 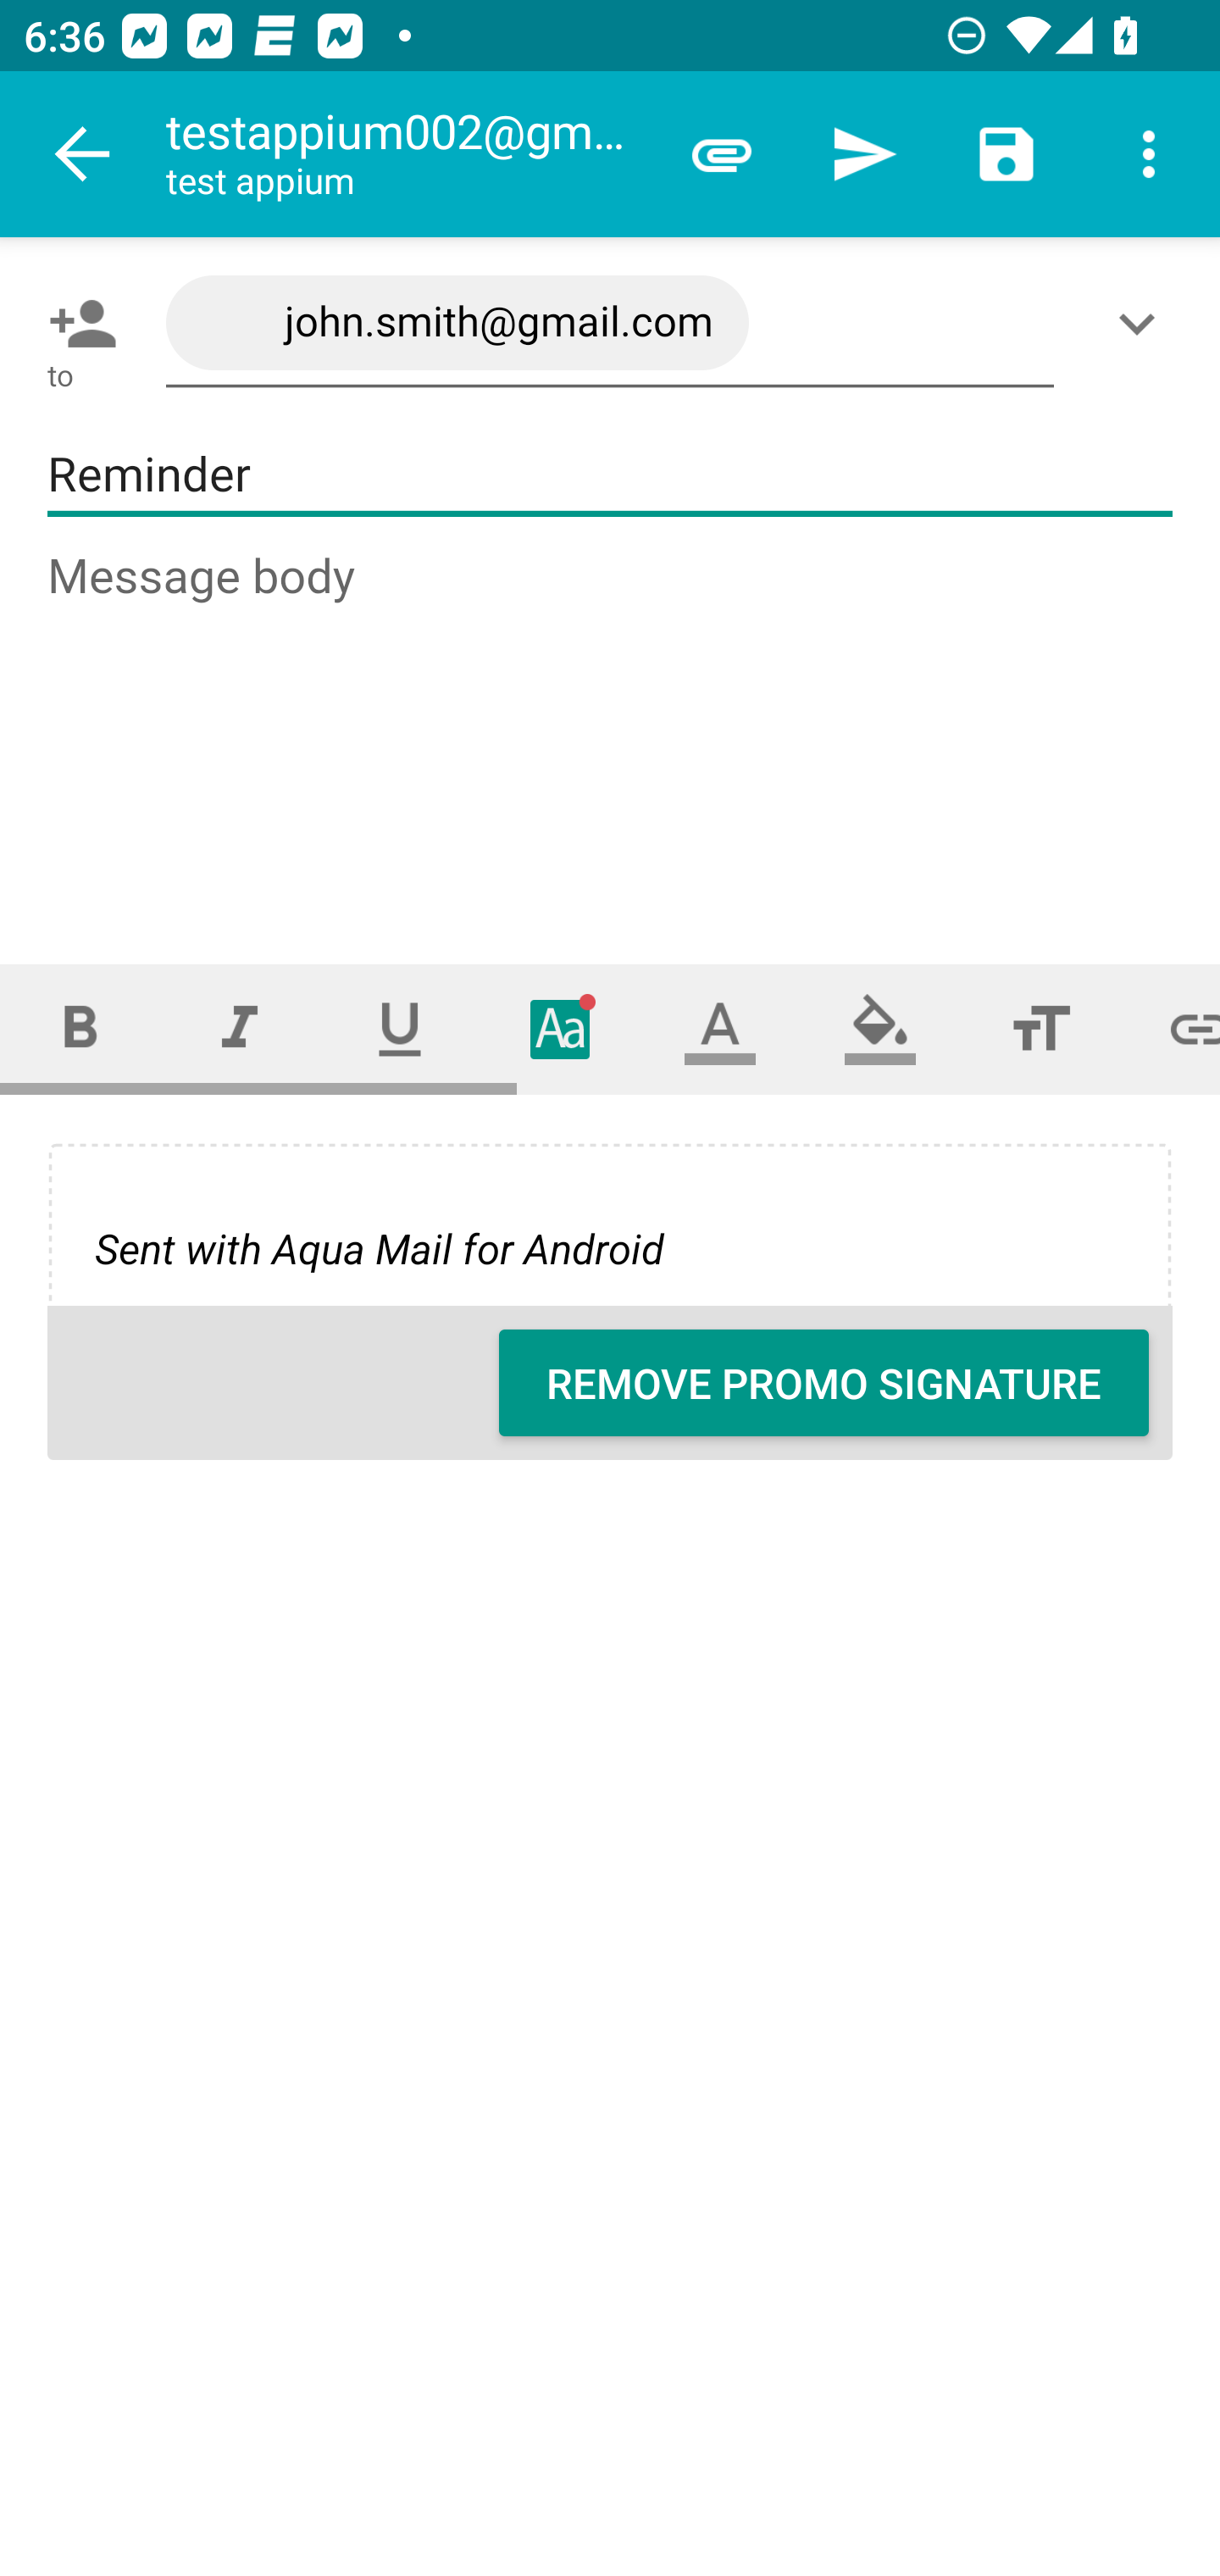 I want to click on Italic, so click(x=239, y=1029).